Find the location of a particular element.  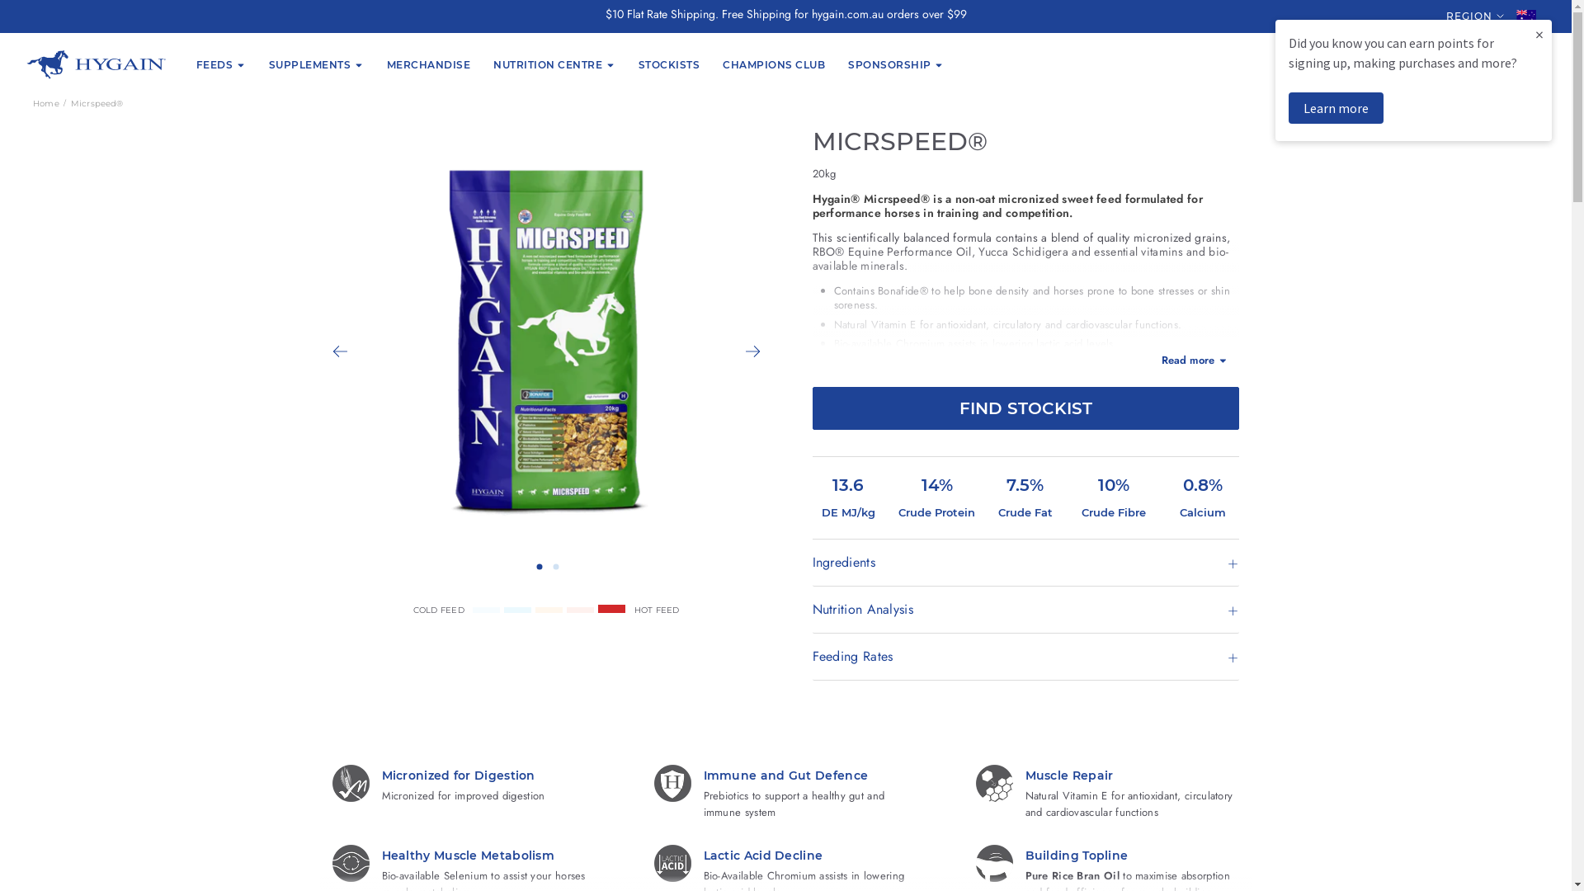

FEEDS
EXPAND is located at coordinates (221, 64).